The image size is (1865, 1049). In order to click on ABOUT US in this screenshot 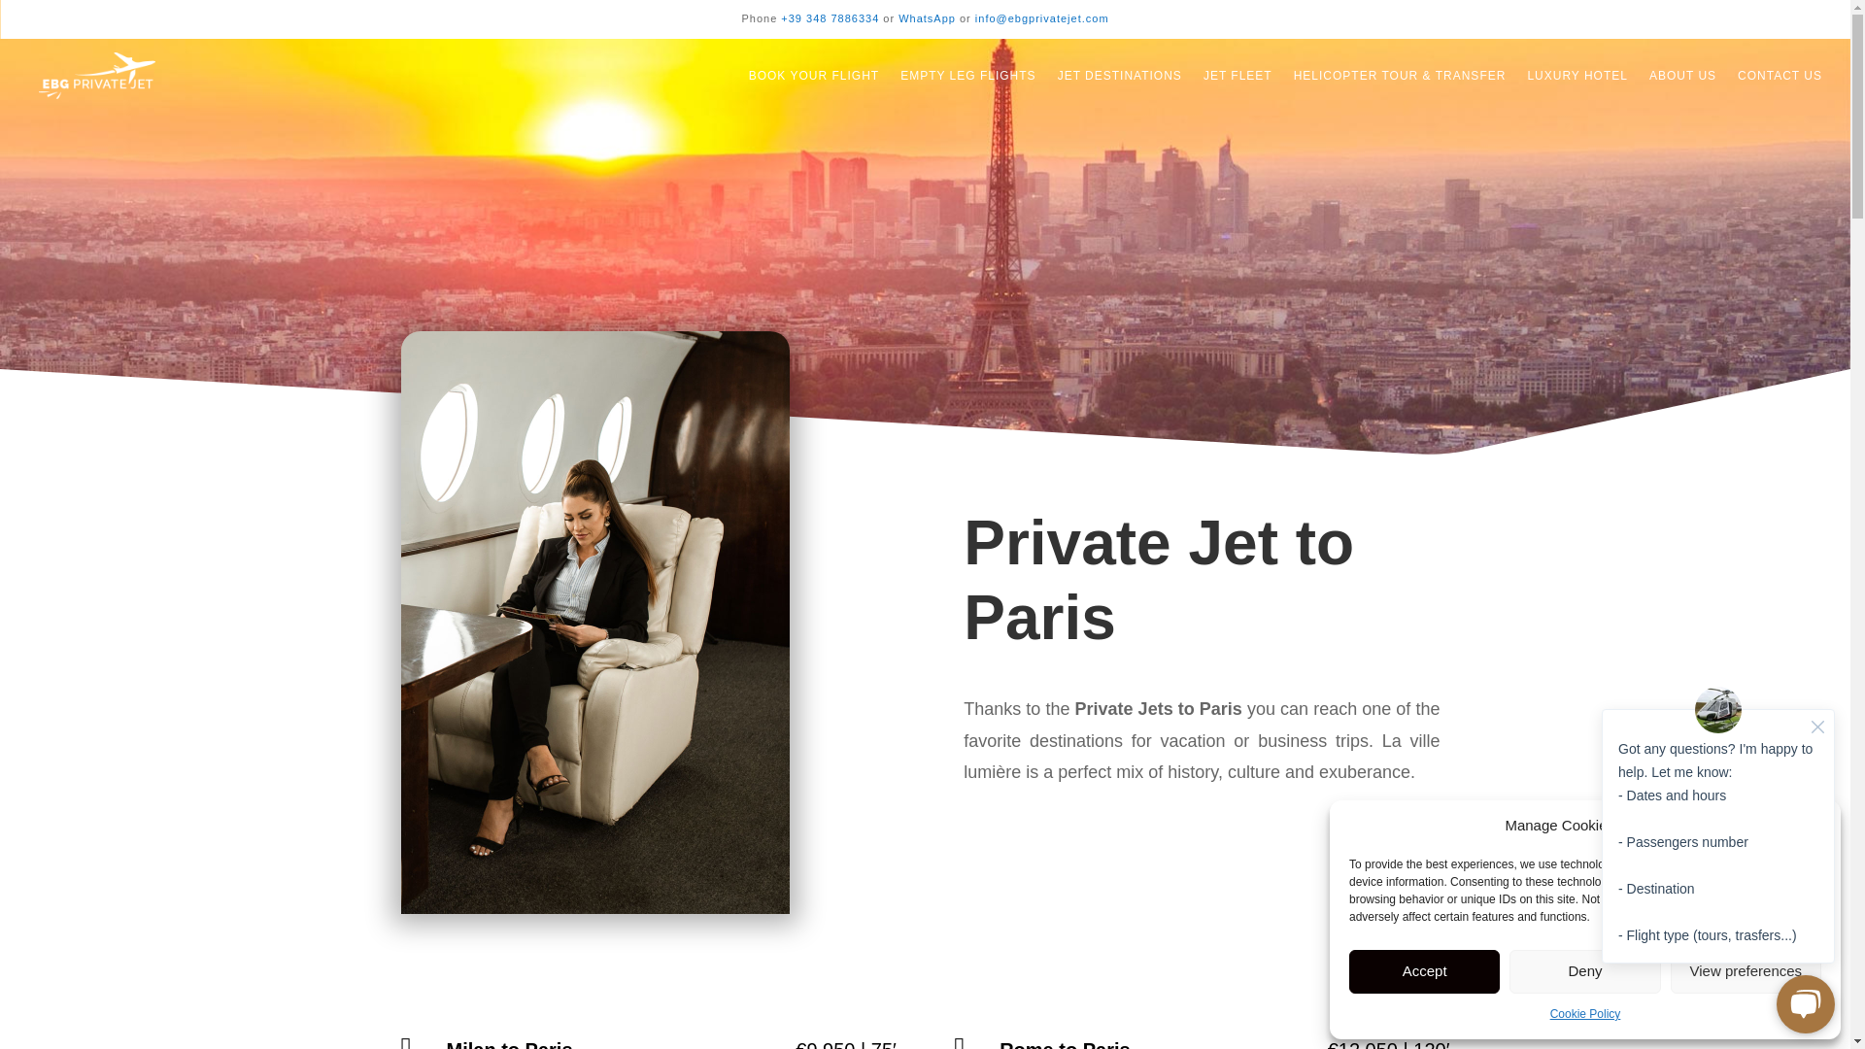, I will do `click(1682, 75)`.